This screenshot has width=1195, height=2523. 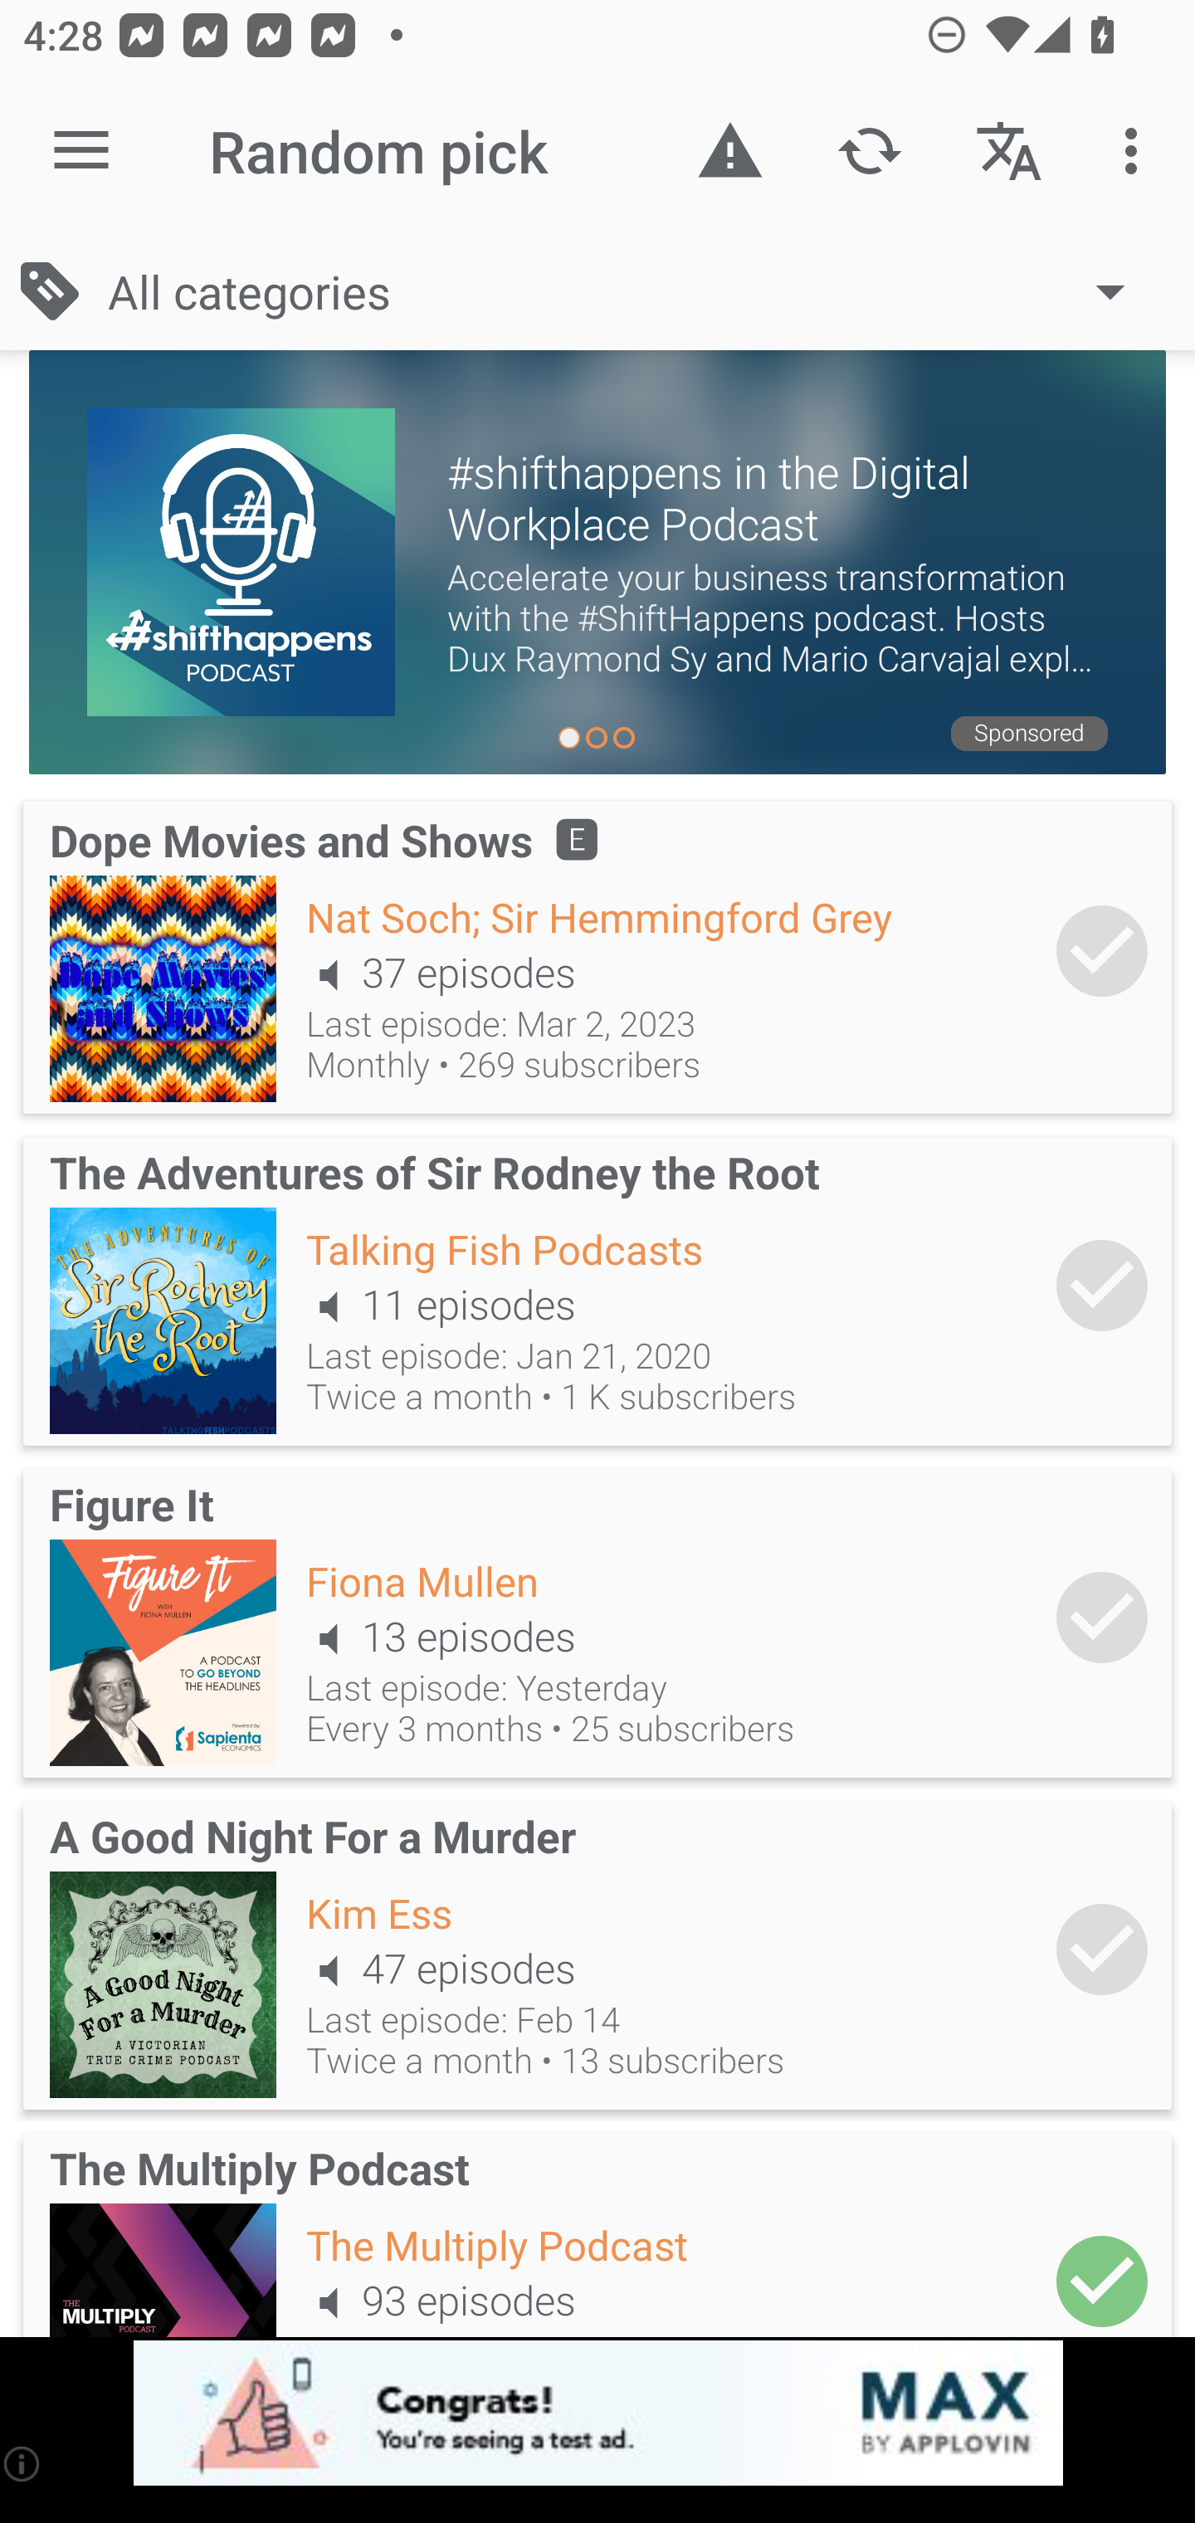 I want to click on Add, so click(x=1102, y=2274).